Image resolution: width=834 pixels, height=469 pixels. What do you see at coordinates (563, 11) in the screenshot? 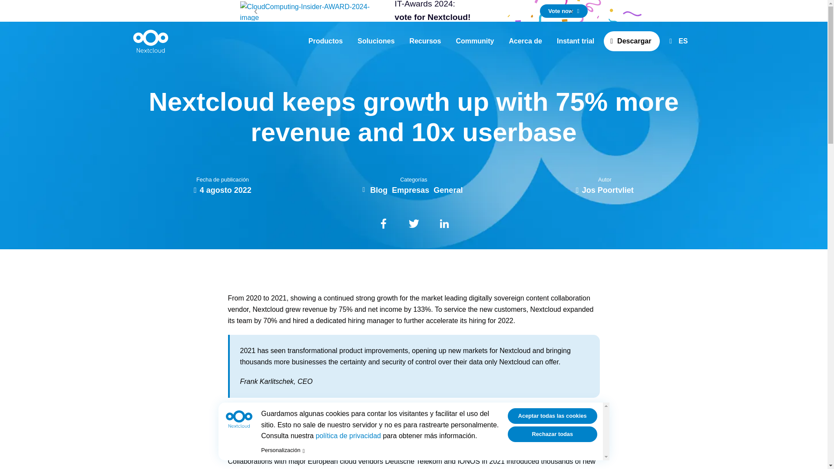
I see `Vote for Nextcloud in the CloudComputing-Insider Award 2024` at bounding box center [563, 11].